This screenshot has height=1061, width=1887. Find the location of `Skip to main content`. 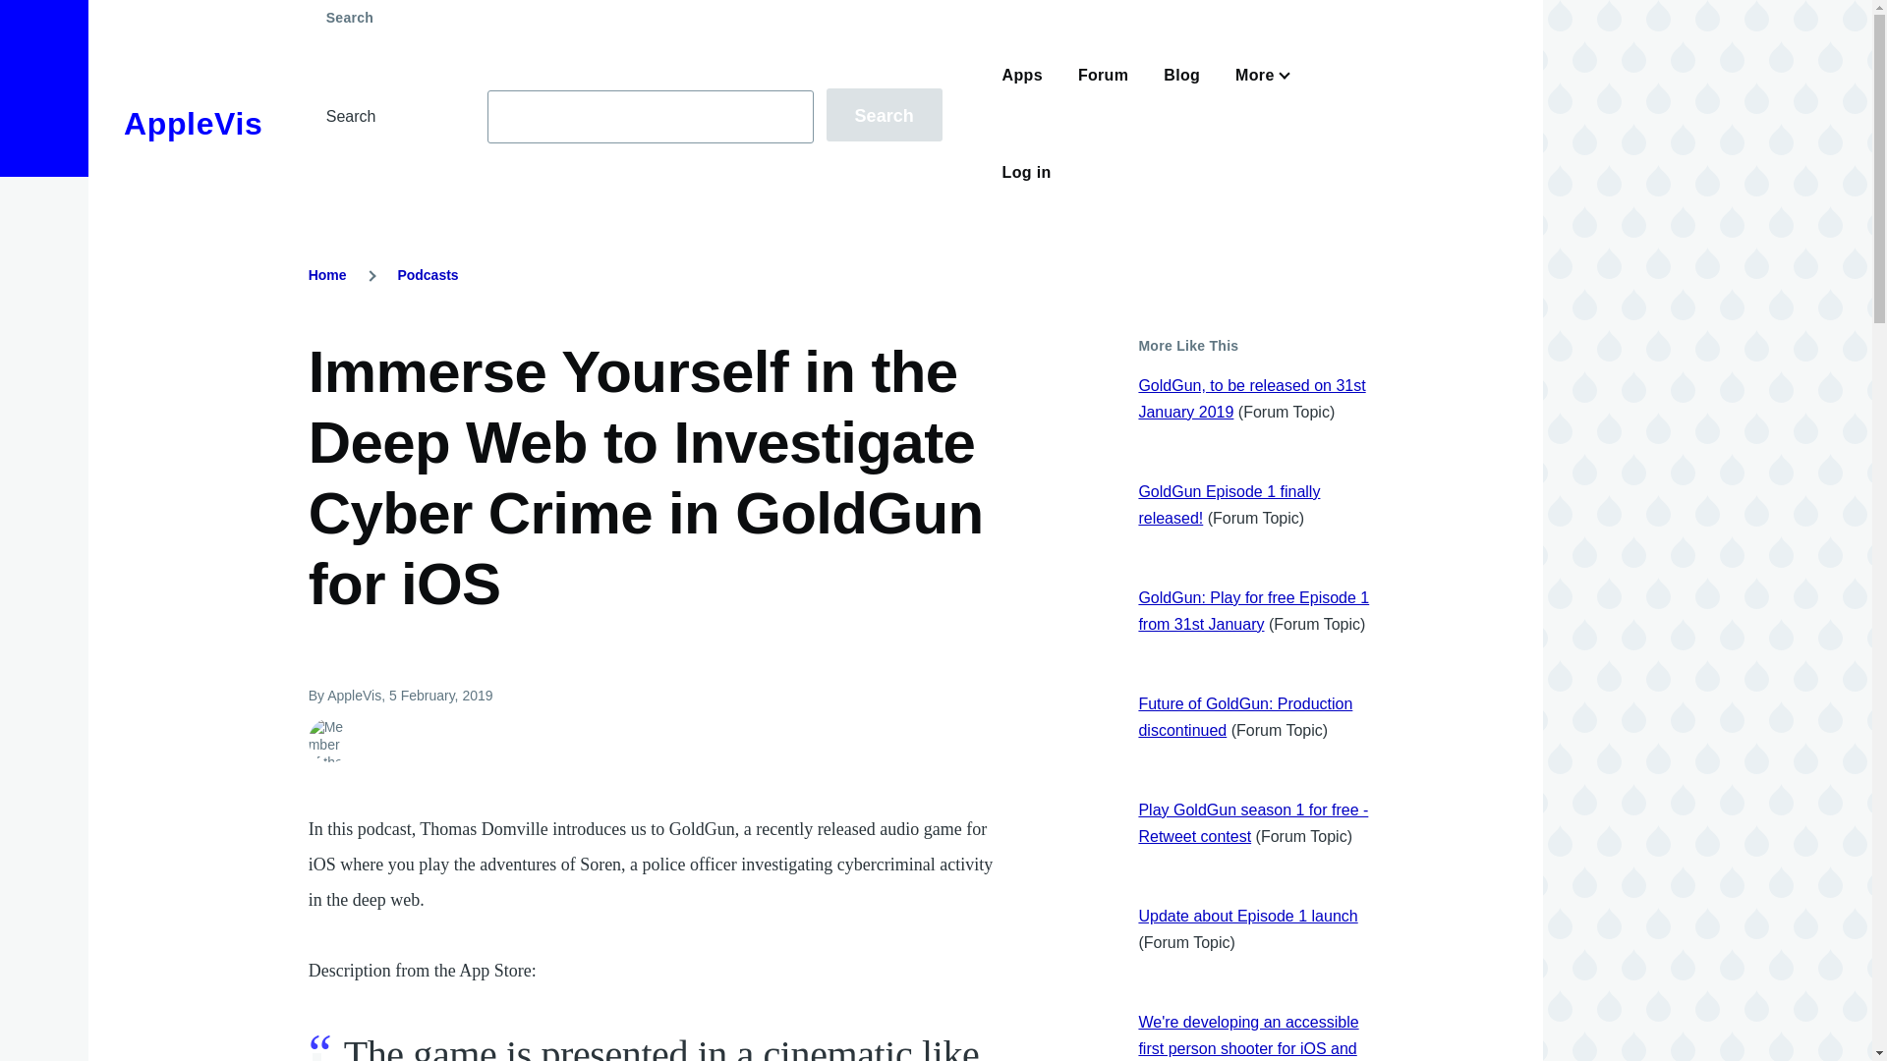

Skip to main content is located at coordinates (772, 9).